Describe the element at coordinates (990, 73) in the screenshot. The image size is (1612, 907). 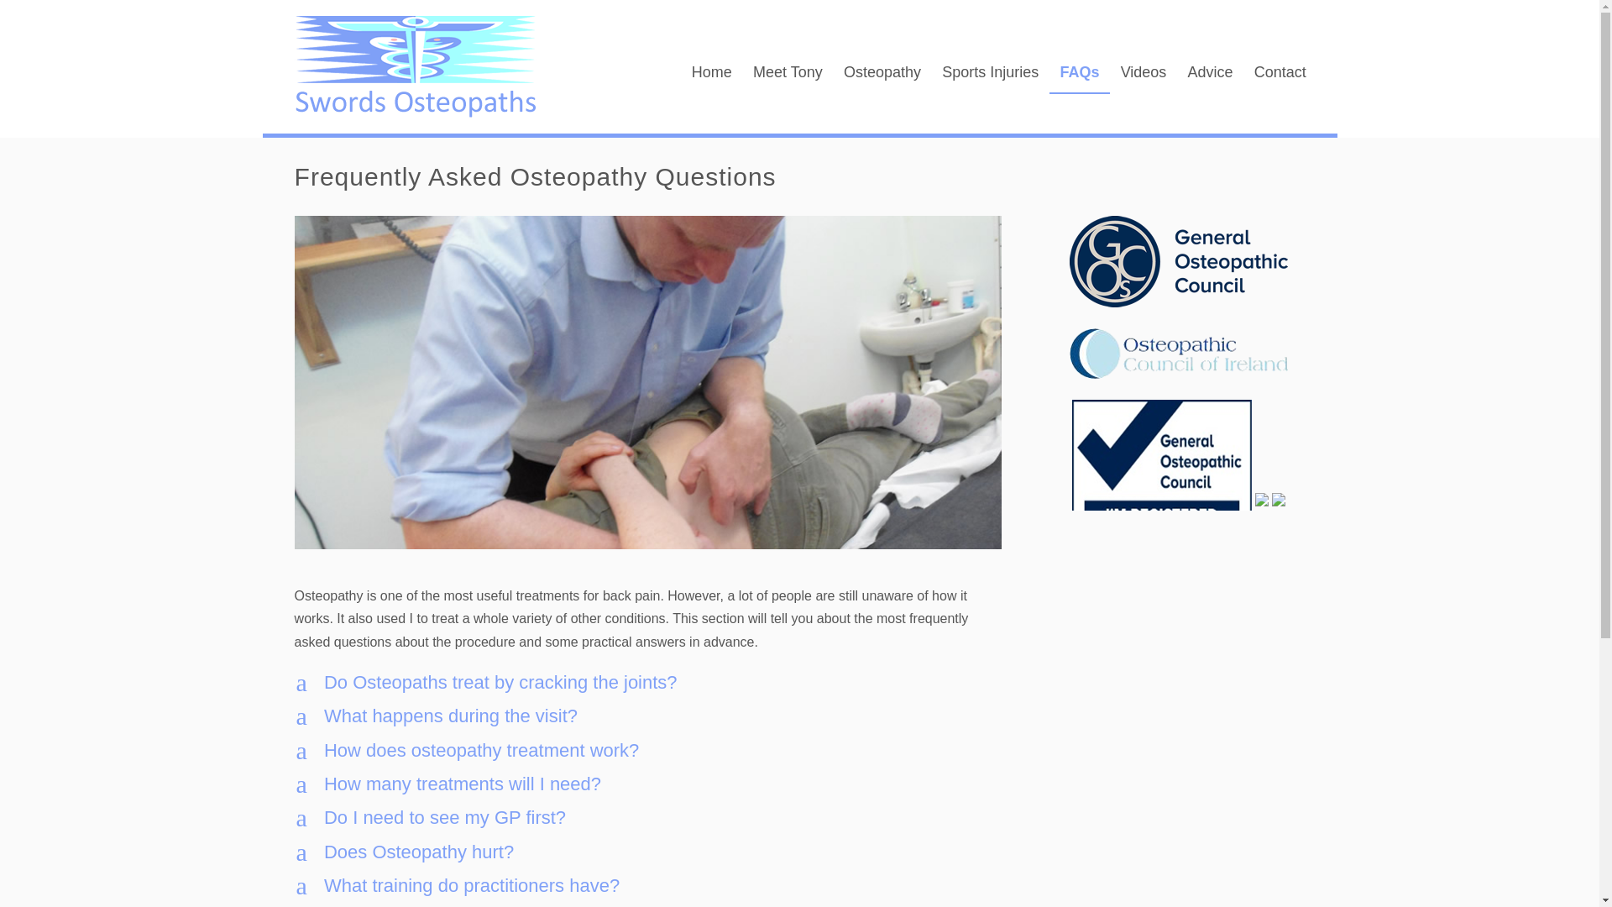
I see `Sports Injuries` at that location.